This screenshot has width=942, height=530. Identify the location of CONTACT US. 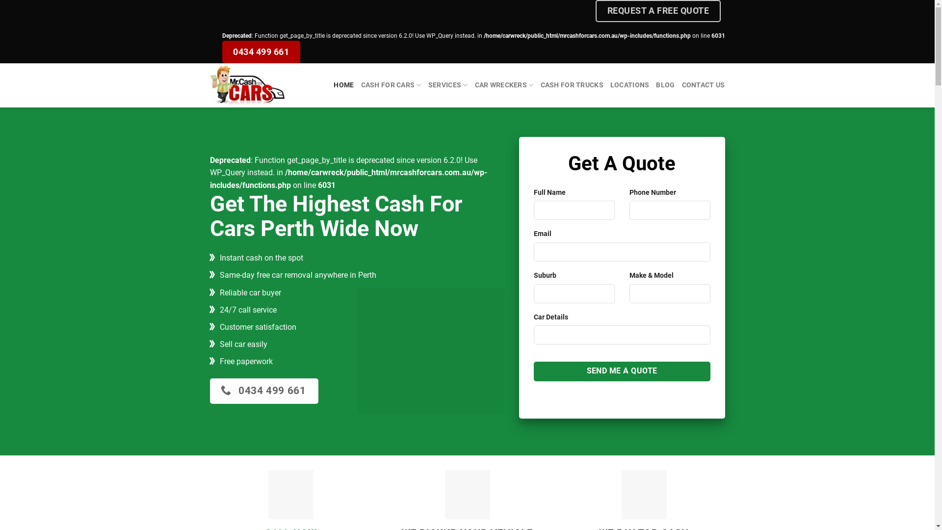
(704, 85).